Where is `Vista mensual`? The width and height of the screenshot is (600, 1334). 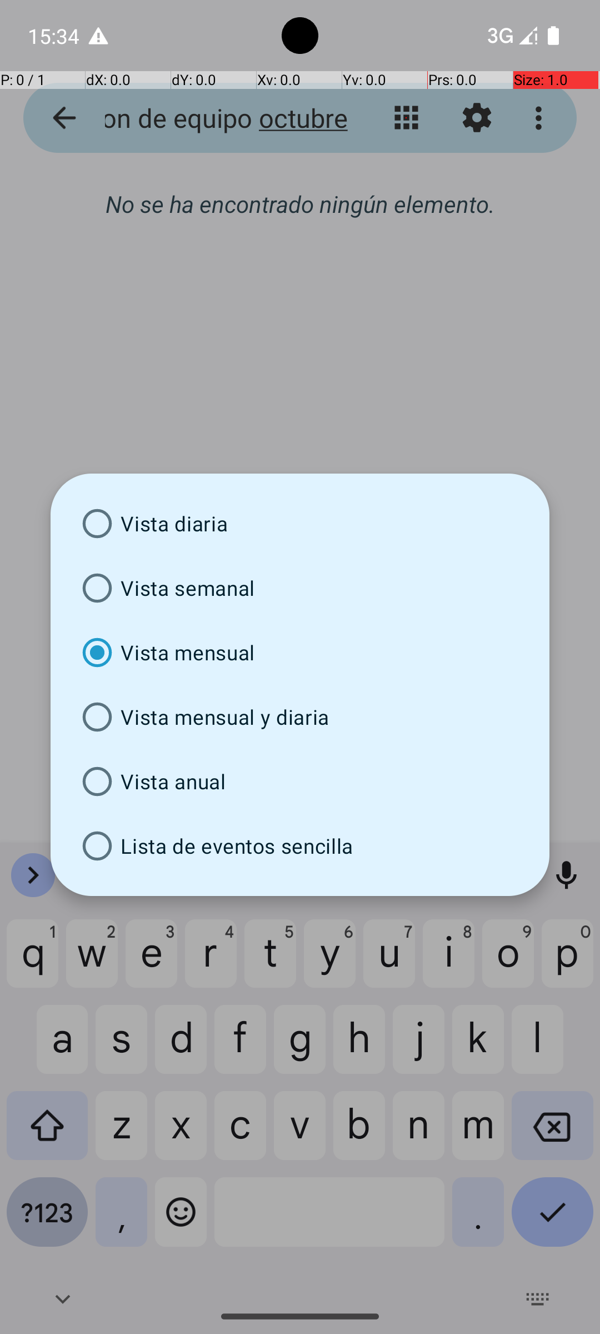 Vista mensual is located at coordinates (300, 653).